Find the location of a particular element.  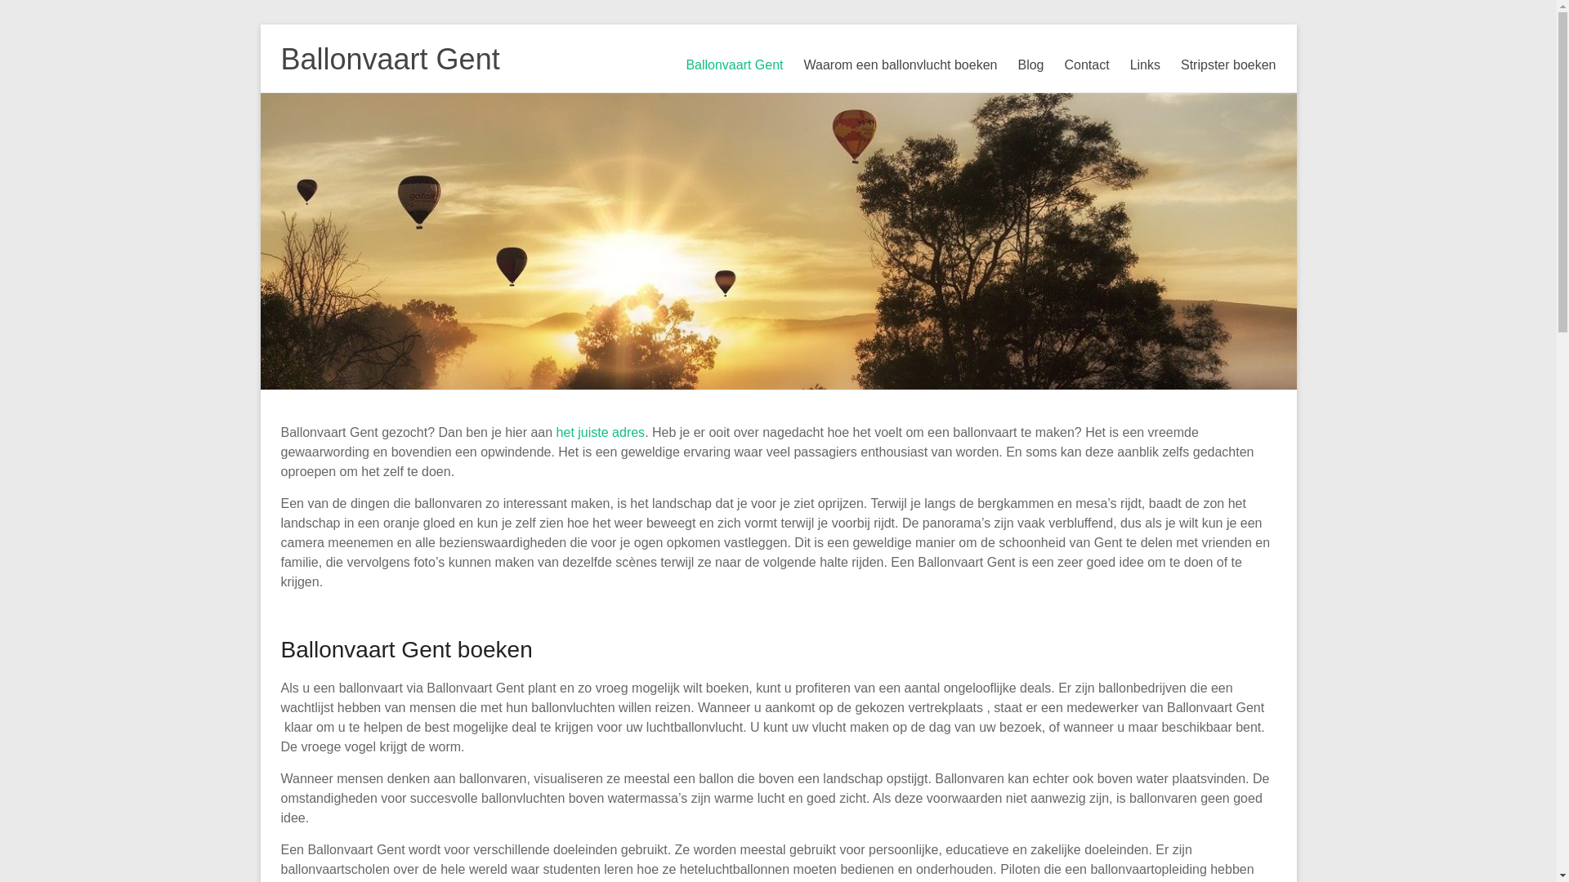

Blog is located at coordinates (1030, 65).